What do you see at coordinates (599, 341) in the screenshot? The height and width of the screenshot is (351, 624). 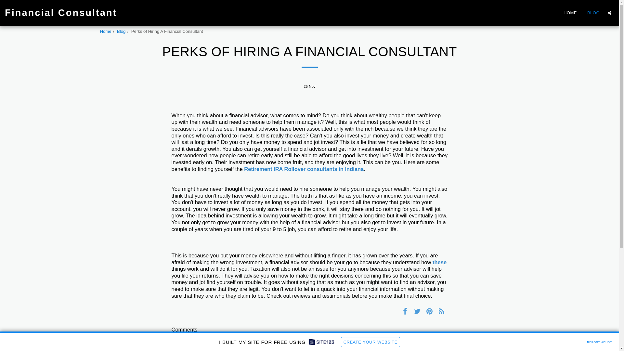 I see `REPORT ABUSE` at bounding box center [599, 341].